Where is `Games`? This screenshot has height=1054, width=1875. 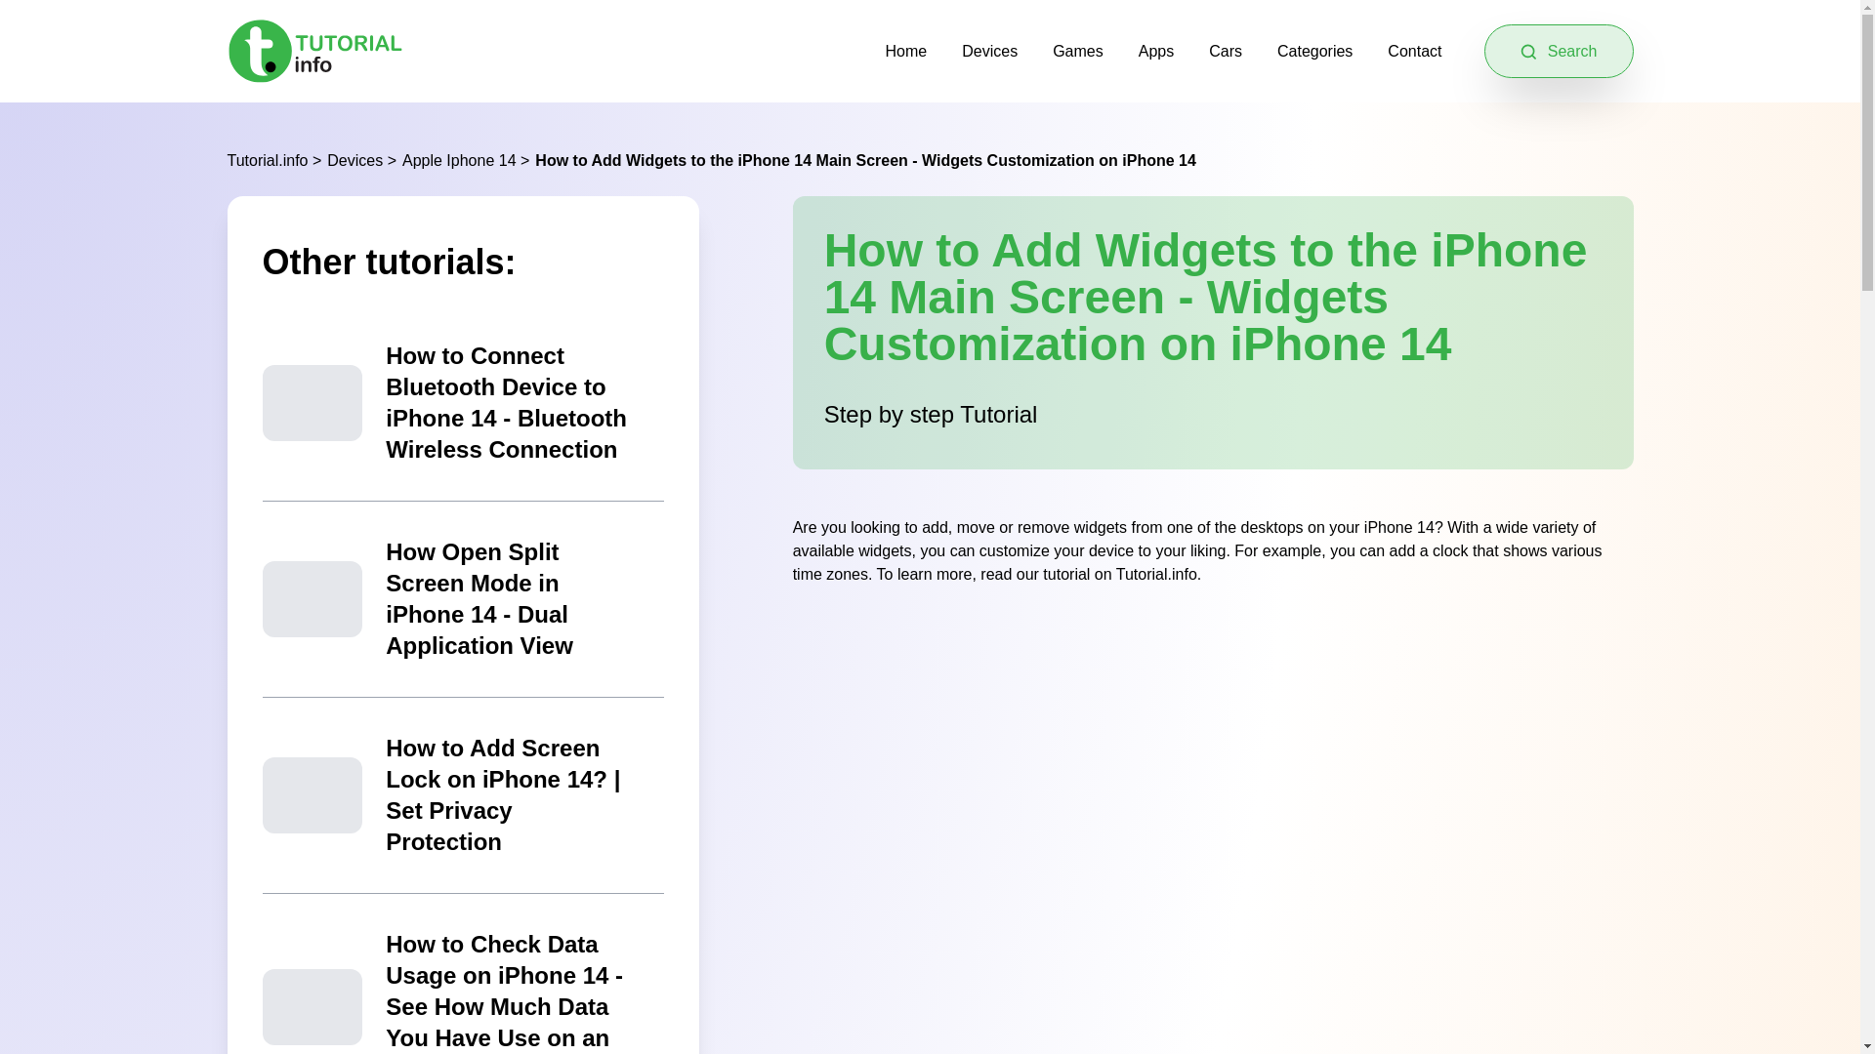
Games is located at coordinates (1078, 50).